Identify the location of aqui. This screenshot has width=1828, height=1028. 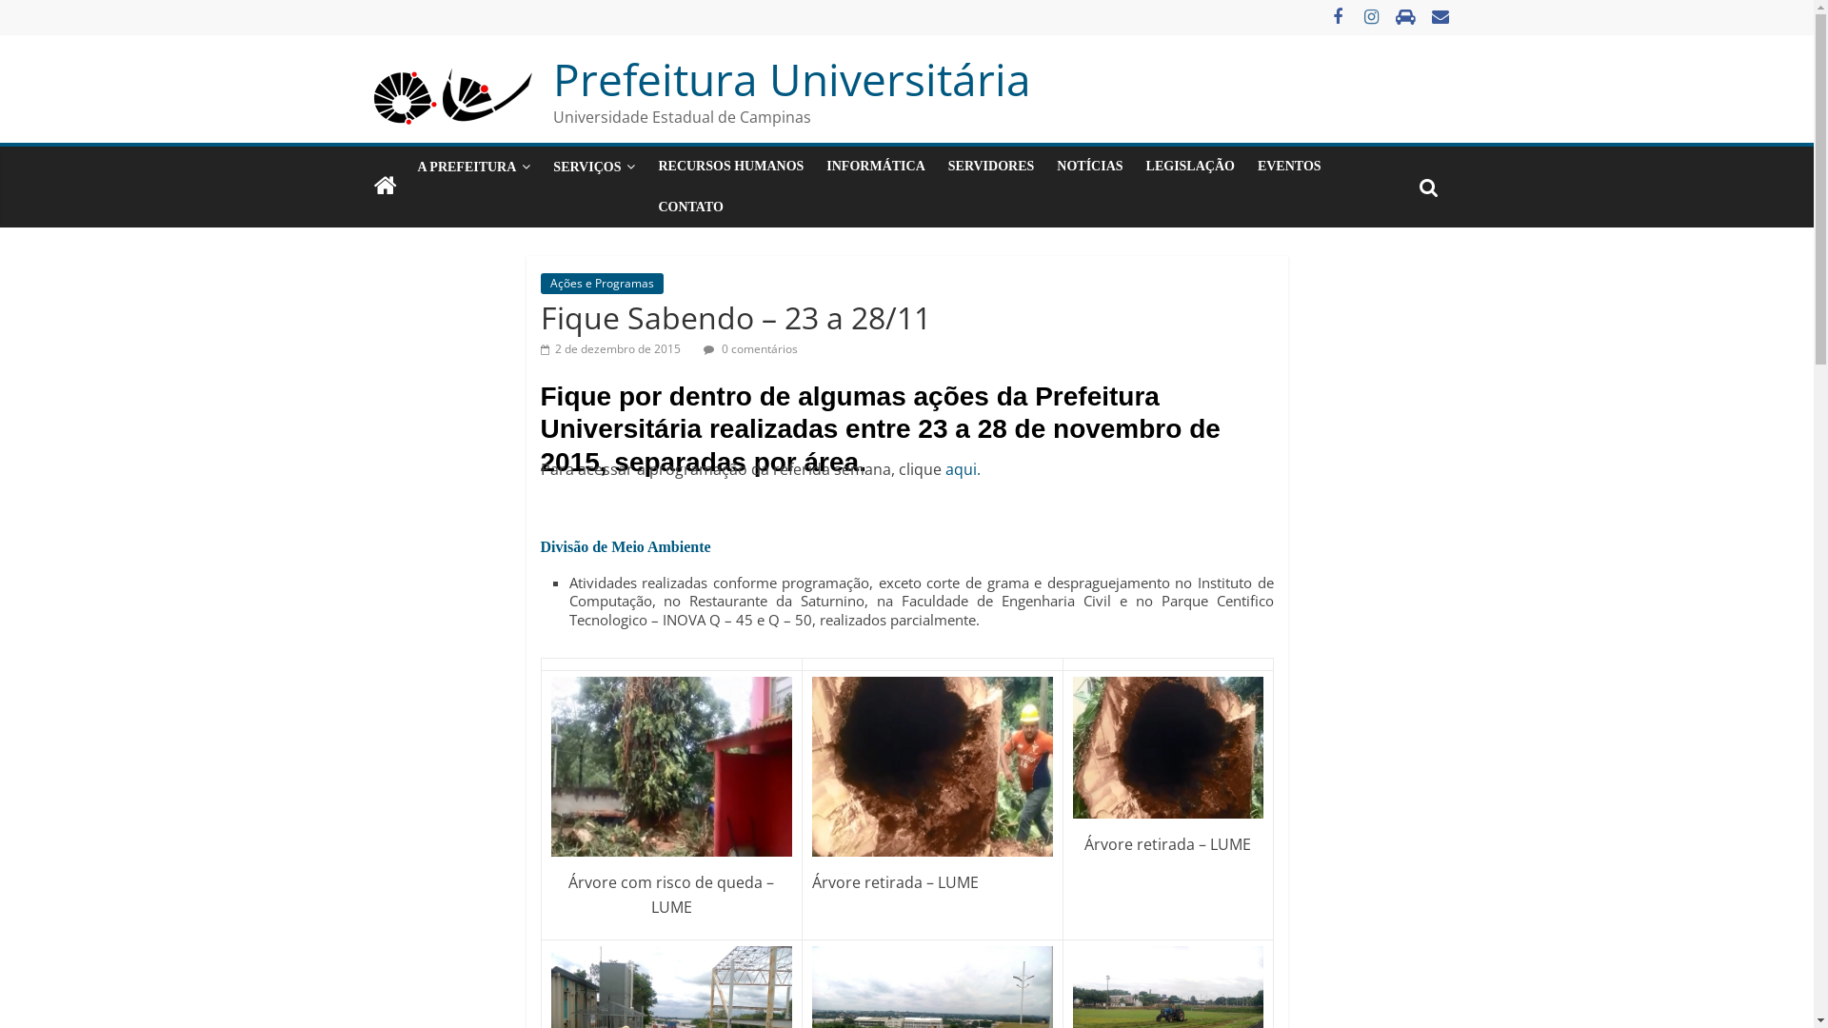
(960, 469).